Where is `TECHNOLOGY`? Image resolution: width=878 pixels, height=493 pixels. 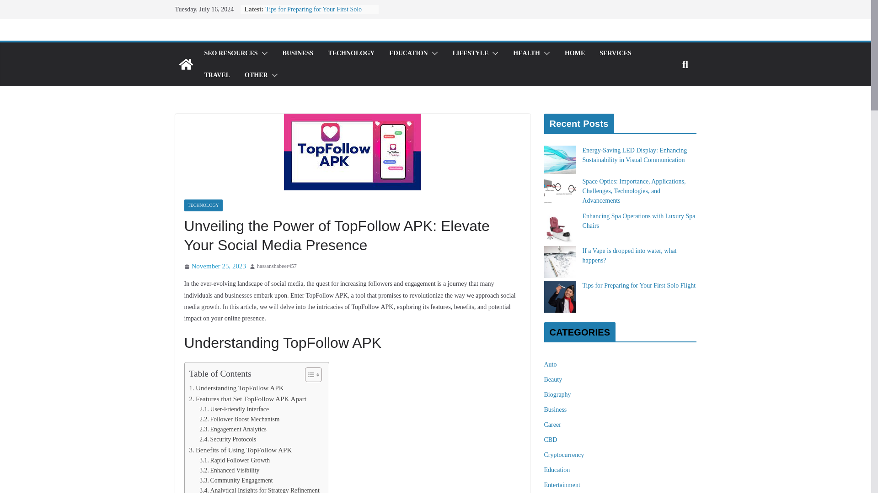
TECHNOLOGY is located at coordinates (351, 53).